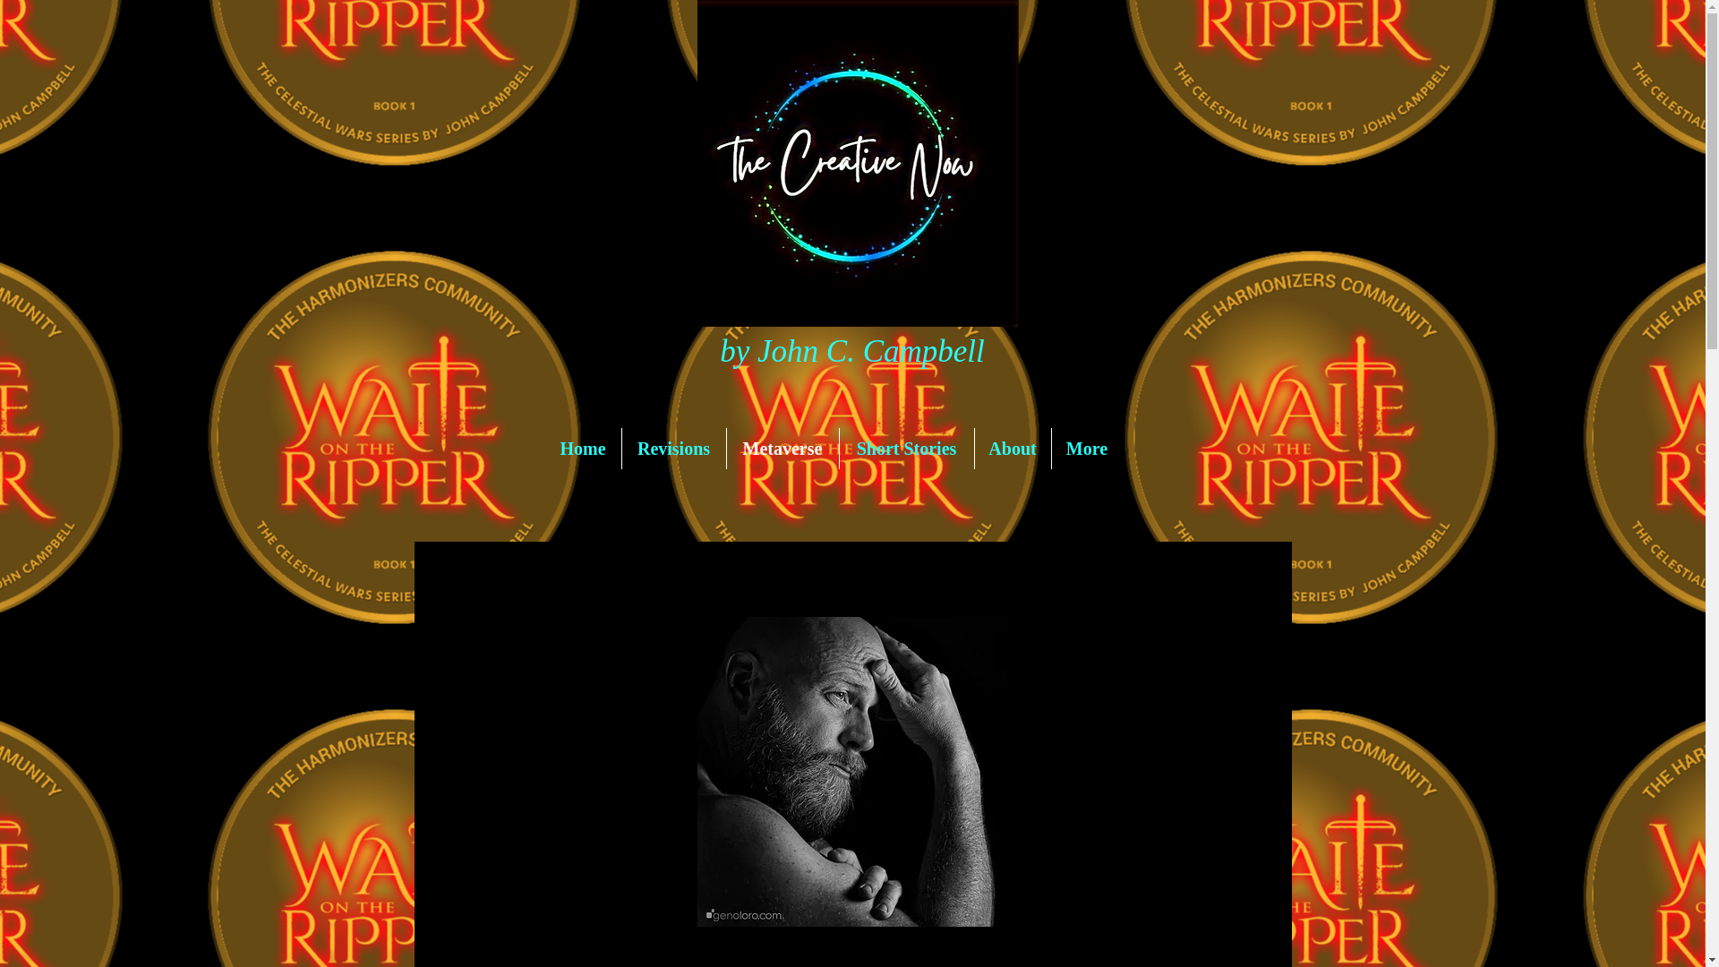  Describe the element at coordinates (852, 349) in the screenshot. I see `by John C. Campbell` at that location.